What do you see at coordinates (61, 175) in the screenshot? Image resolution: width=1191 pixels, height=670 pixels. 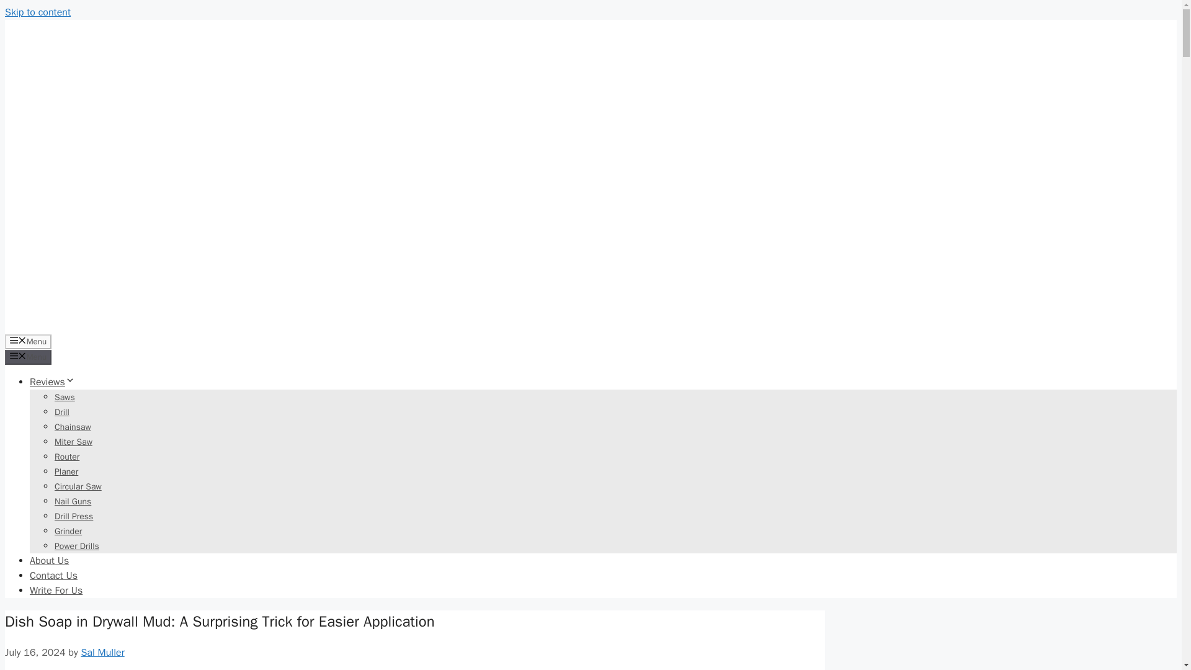 I see `Tool Trip` at bounding box center [61, 175].